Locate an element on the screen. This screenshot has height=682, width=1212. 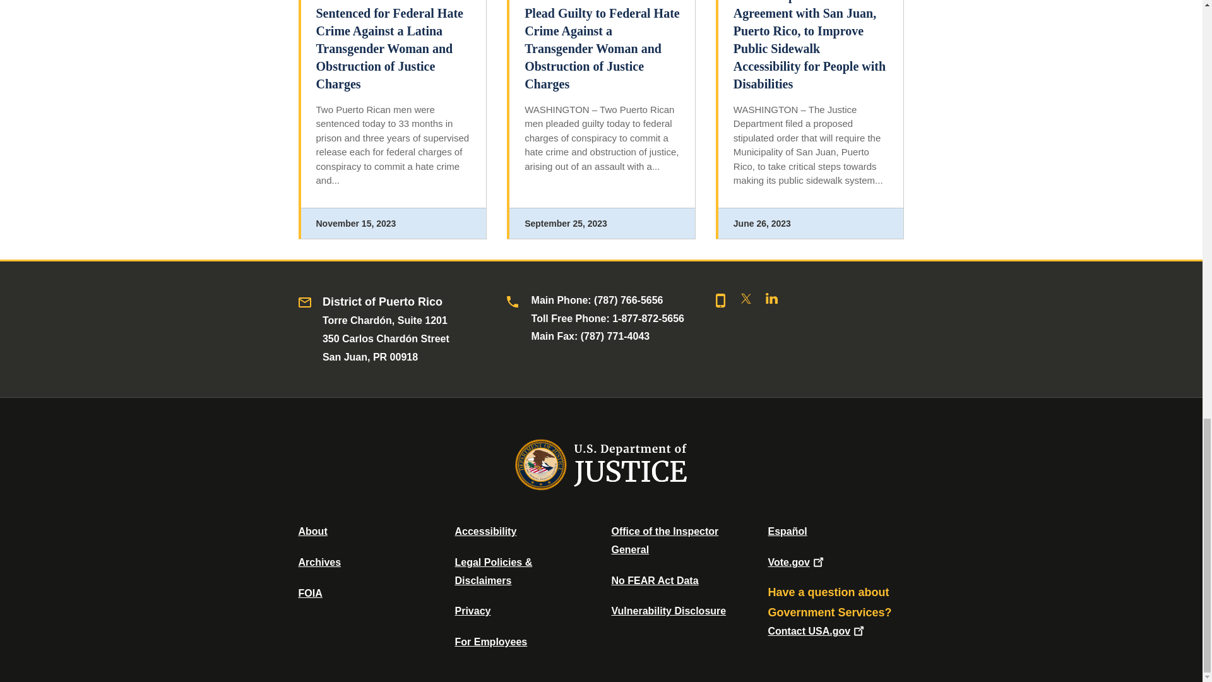
Data Posted Pursuant To The No Fear Act is located at coordinates (654, 580).